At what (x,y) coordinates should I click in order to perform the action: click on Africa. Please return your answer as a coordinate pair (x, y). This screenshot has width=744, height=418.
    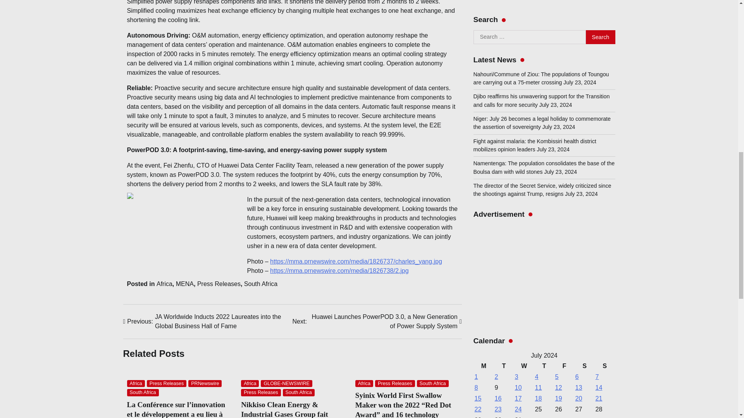
    Looking at the image, I should click on (364, 384).